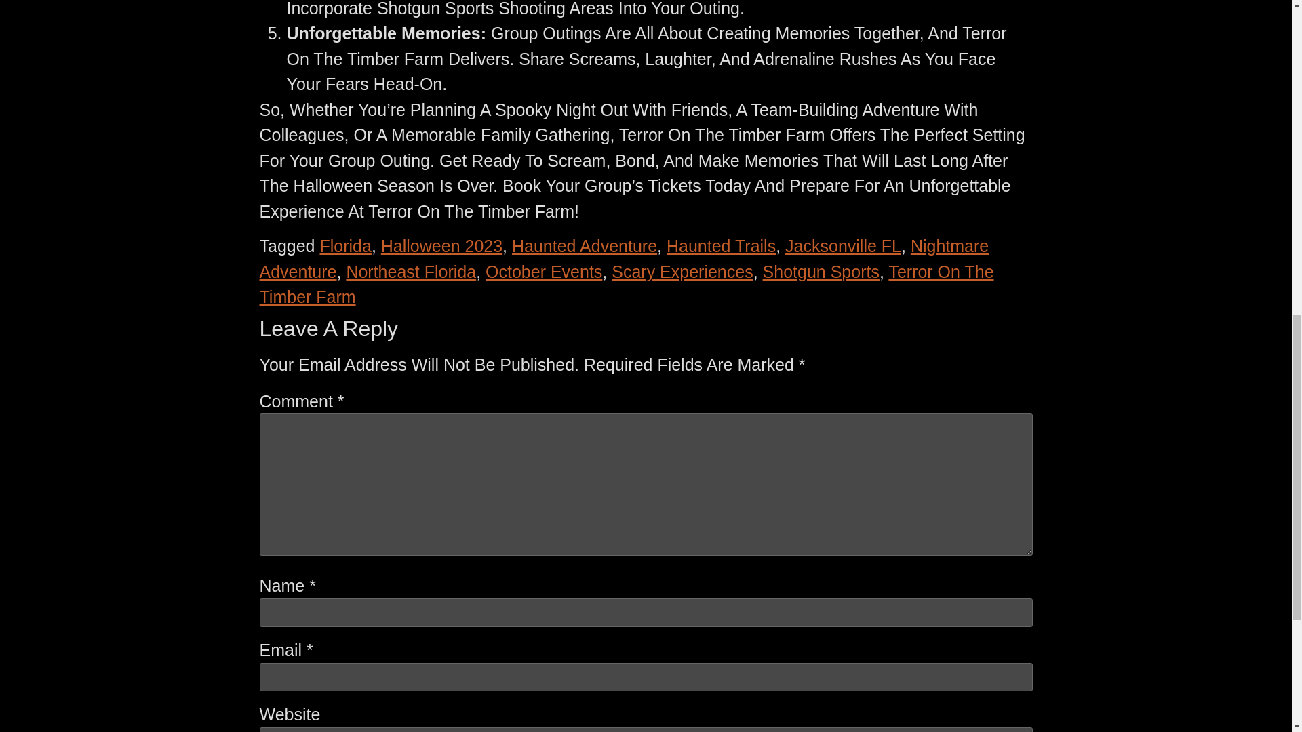 Image resolution: width=1302 pixels, height=732 pixels. I want to click on Halloween 2023, so click(442, 245).